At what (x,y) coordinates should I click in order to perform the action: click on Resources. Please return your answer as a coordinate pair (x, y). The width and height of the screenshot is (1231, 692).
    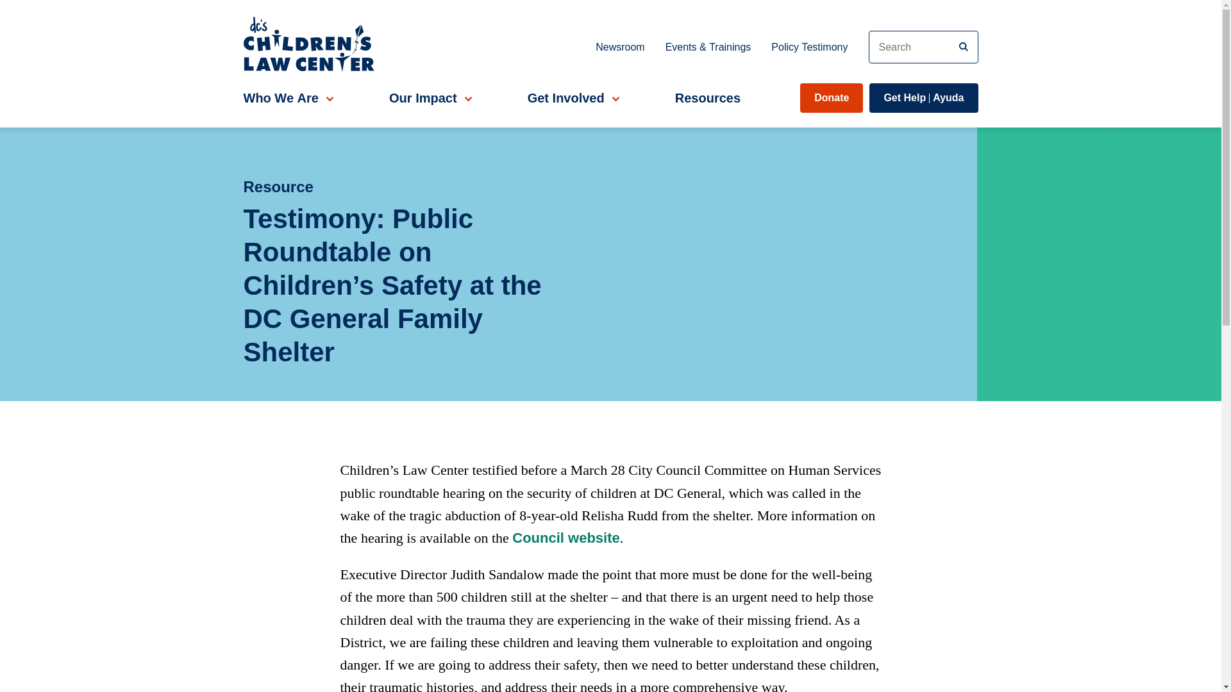
    Looking at the image, I should click on (708, 97).